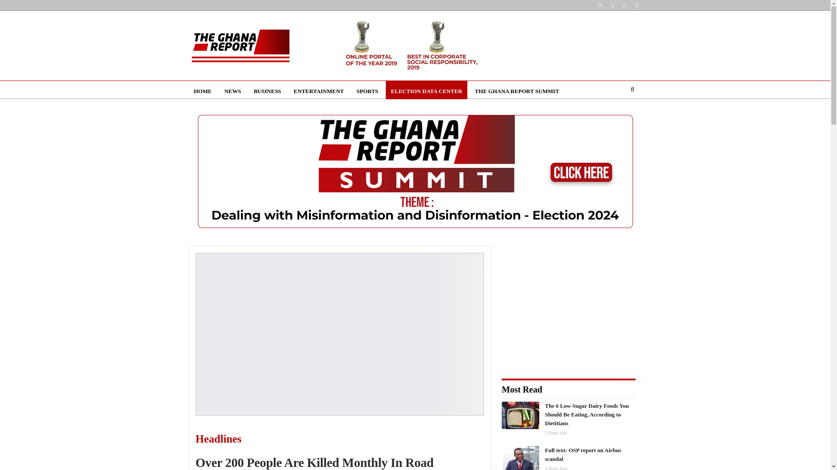 The image size is (837, 470). Describe the element at coordinates (367, 91) in the screenshot. I see `SPORTS` at that location.